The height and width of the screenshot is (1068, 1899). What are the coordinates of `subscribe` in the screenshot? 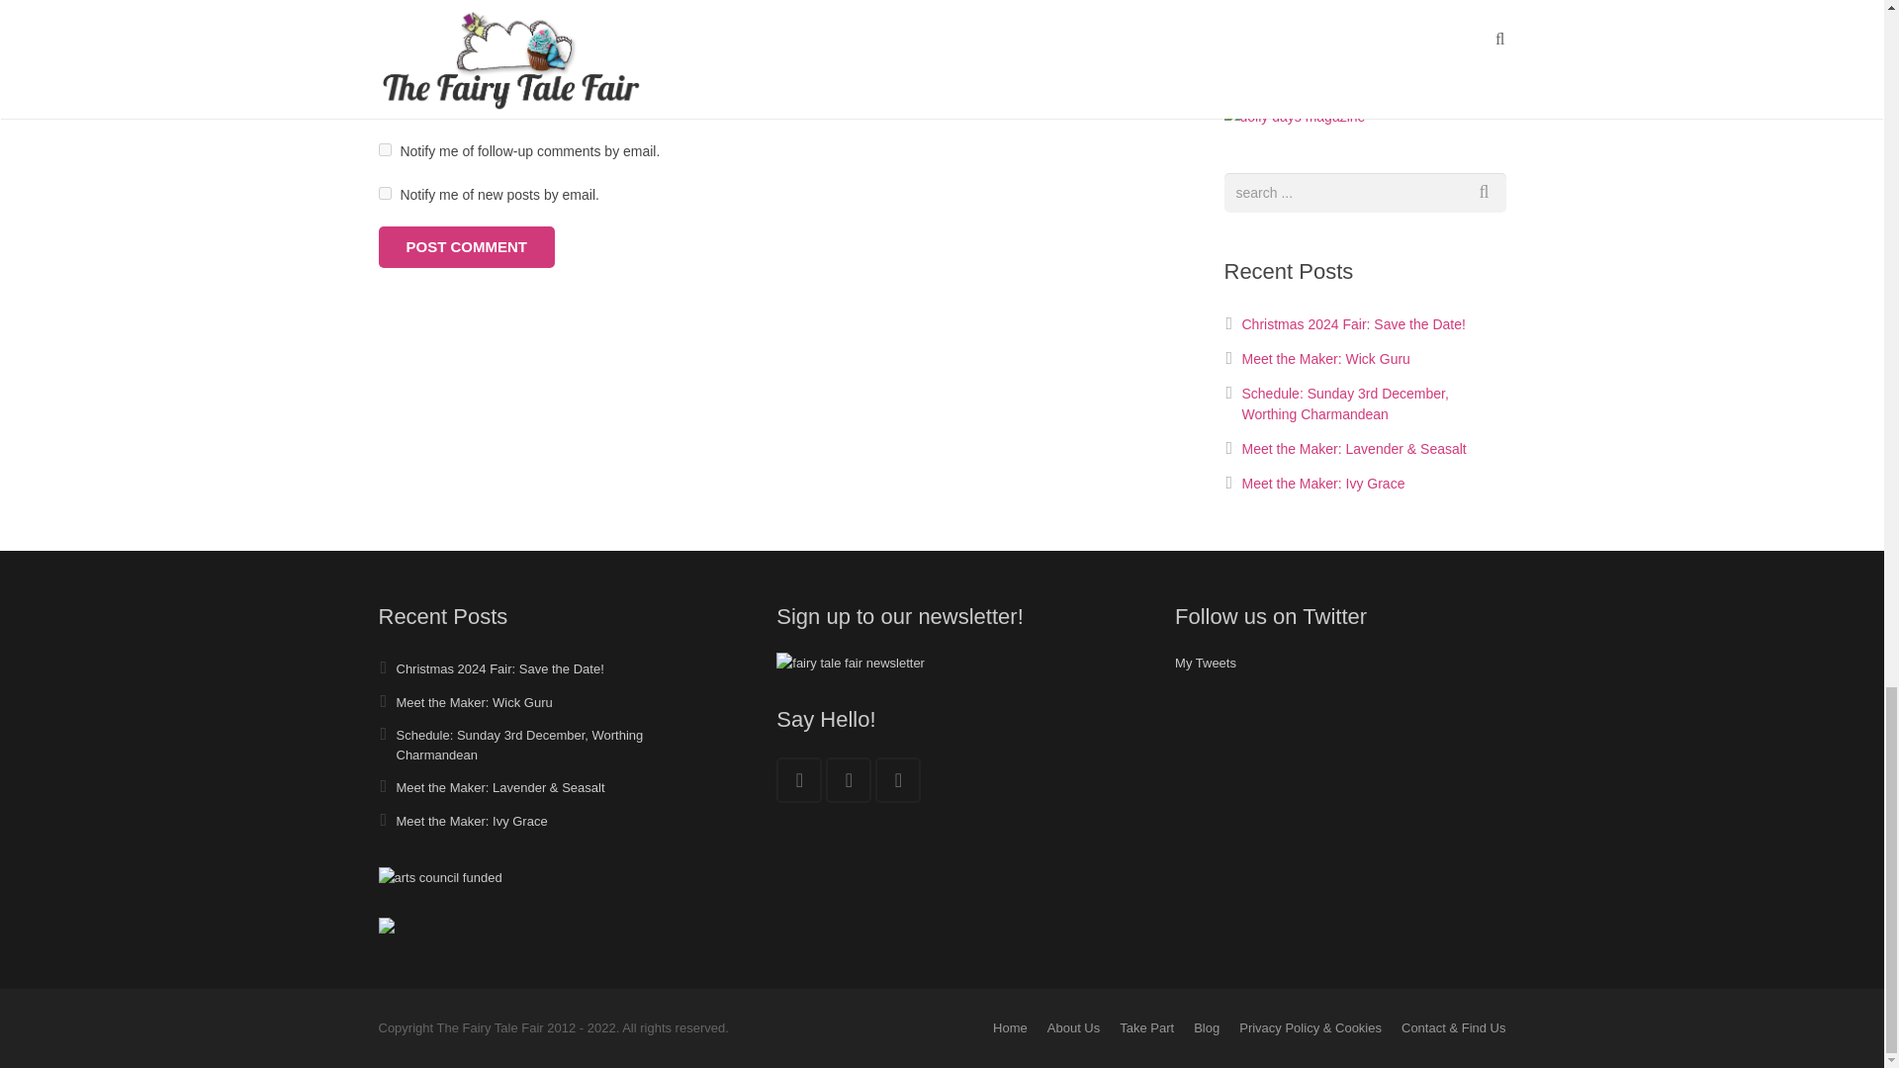 It's located at (384, 148).